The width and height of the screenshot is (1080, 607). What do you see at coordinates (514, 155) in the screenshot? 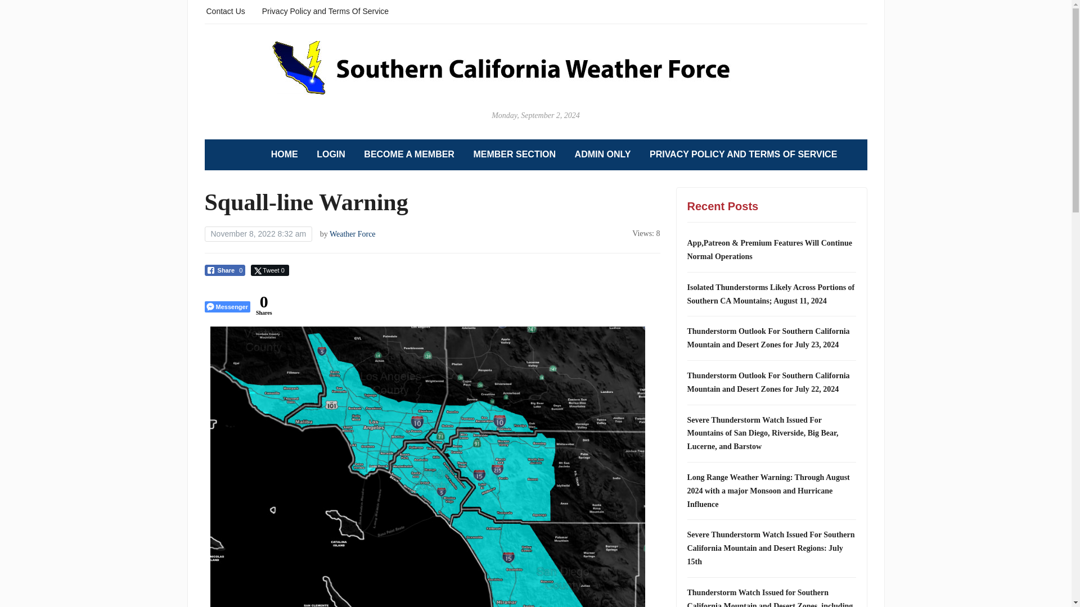
I see `MEMBER SECTION` at bounding box center [514, 155].